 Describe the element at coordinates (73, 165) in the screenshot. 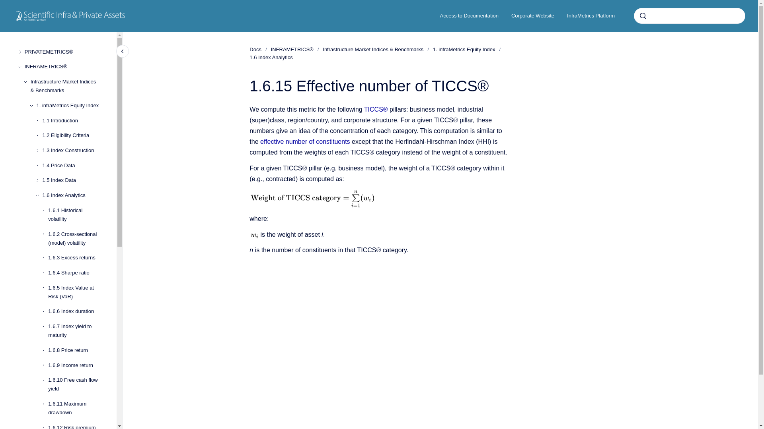

I see `1.4 Price Data` at that location.